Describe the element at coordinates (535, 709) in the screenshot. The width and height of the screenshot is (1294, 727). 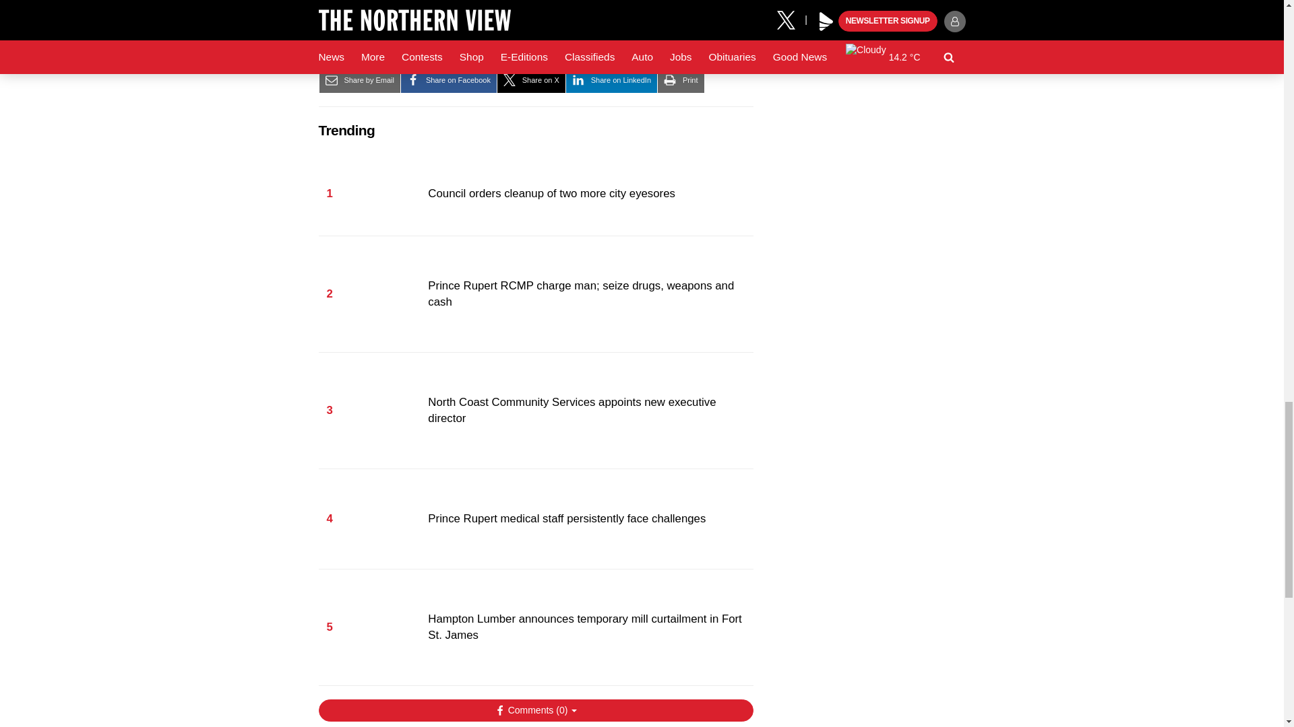
I see `Show Comments` at that location.